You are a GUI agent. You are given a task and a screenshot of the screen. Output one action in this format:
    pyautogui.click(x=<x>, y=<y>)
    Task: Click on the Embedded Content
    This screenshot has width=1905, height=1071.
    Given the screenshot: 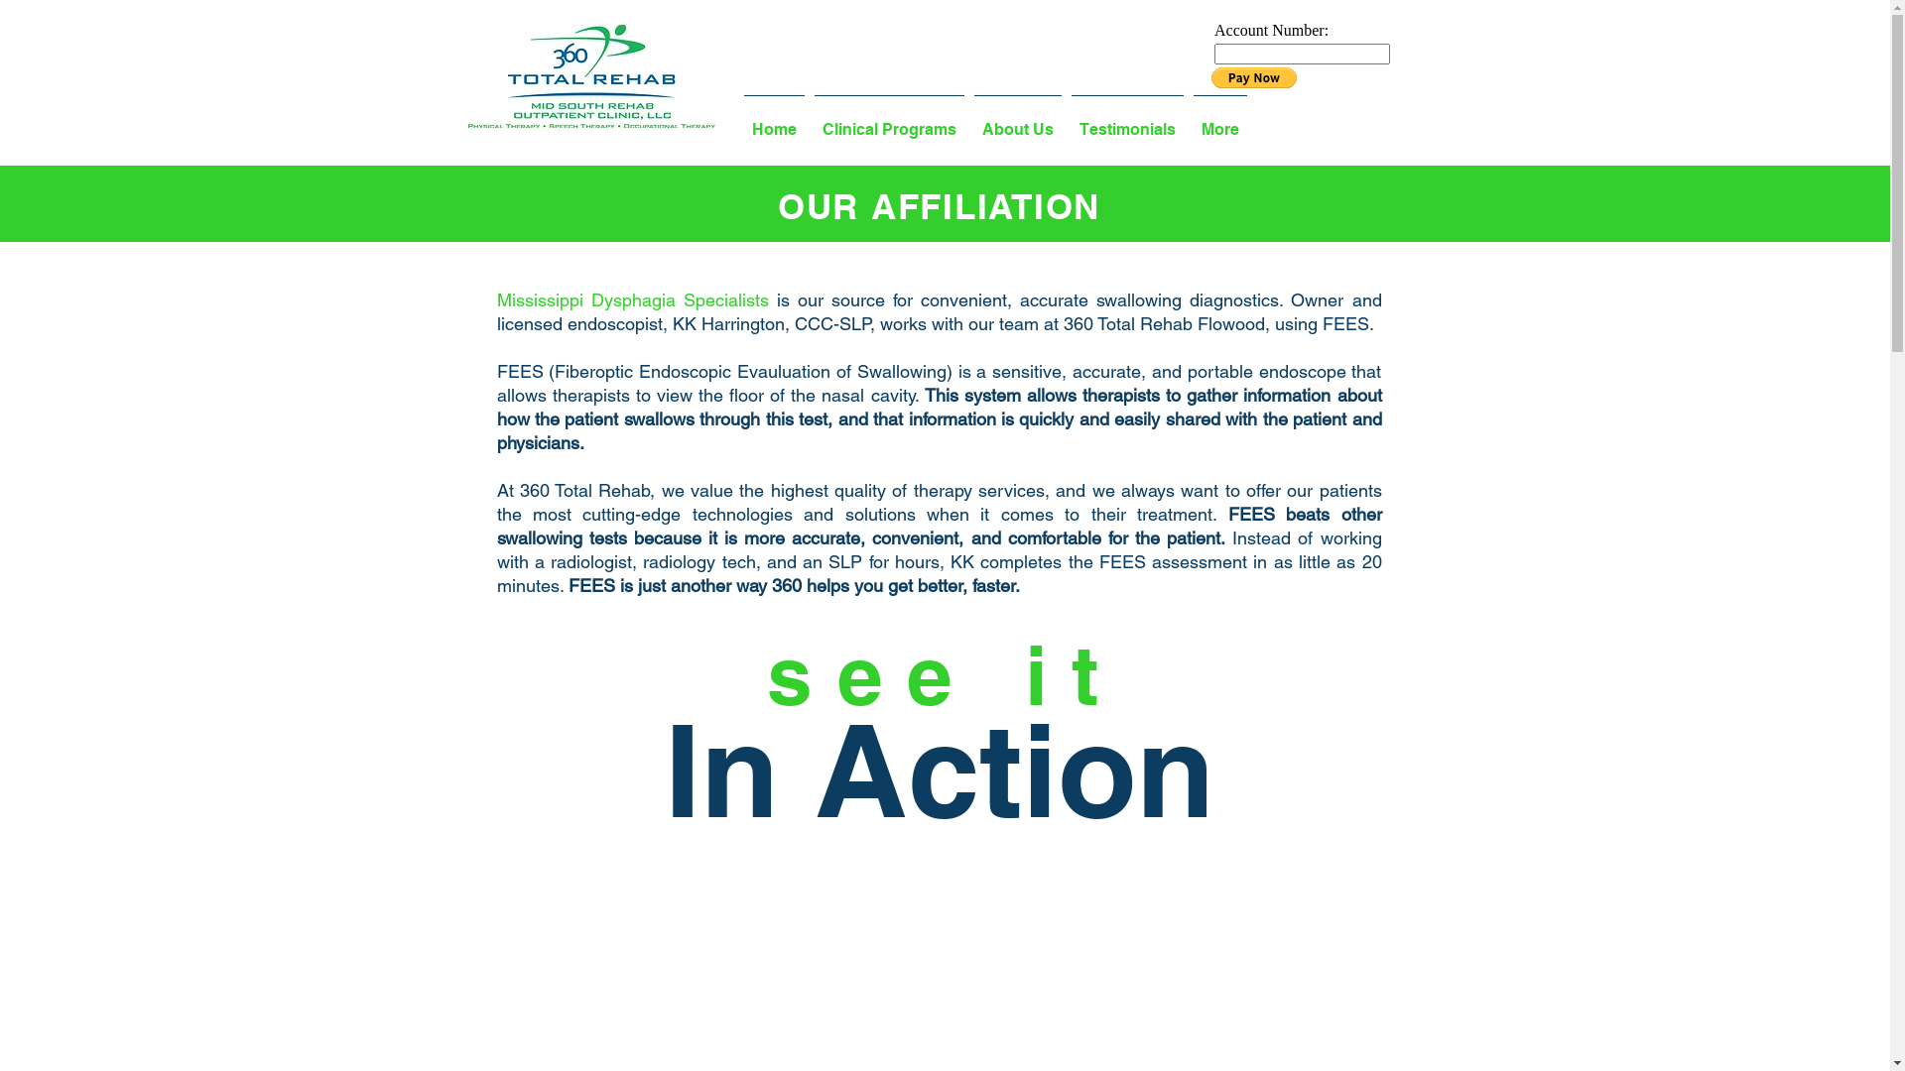 What is the action you would take?
    pyautogui.click(x=1317, y=62)
    